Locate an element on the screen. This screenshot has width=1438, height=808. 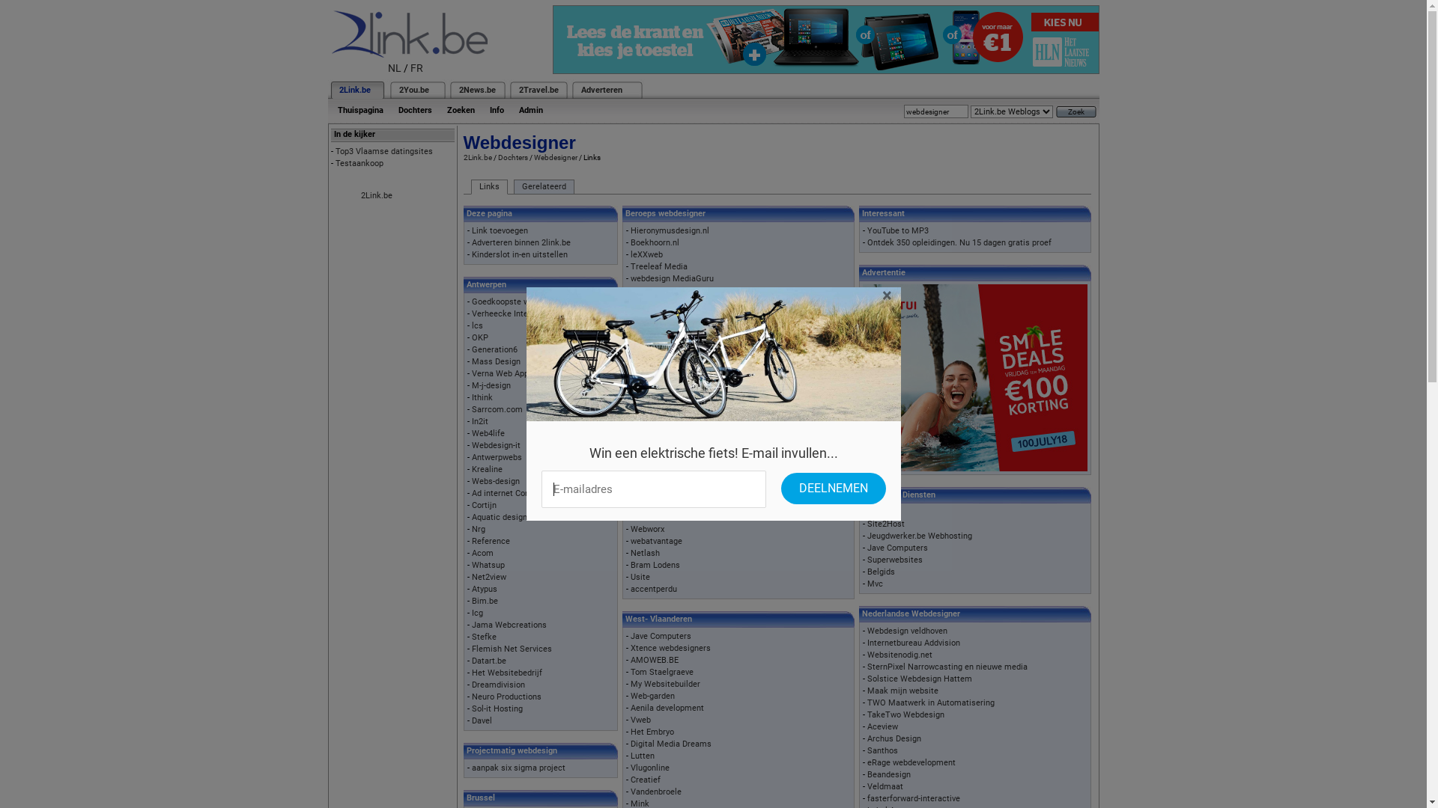
Jeugdwerker.be Webhosting is located at coordinates (920, 536).